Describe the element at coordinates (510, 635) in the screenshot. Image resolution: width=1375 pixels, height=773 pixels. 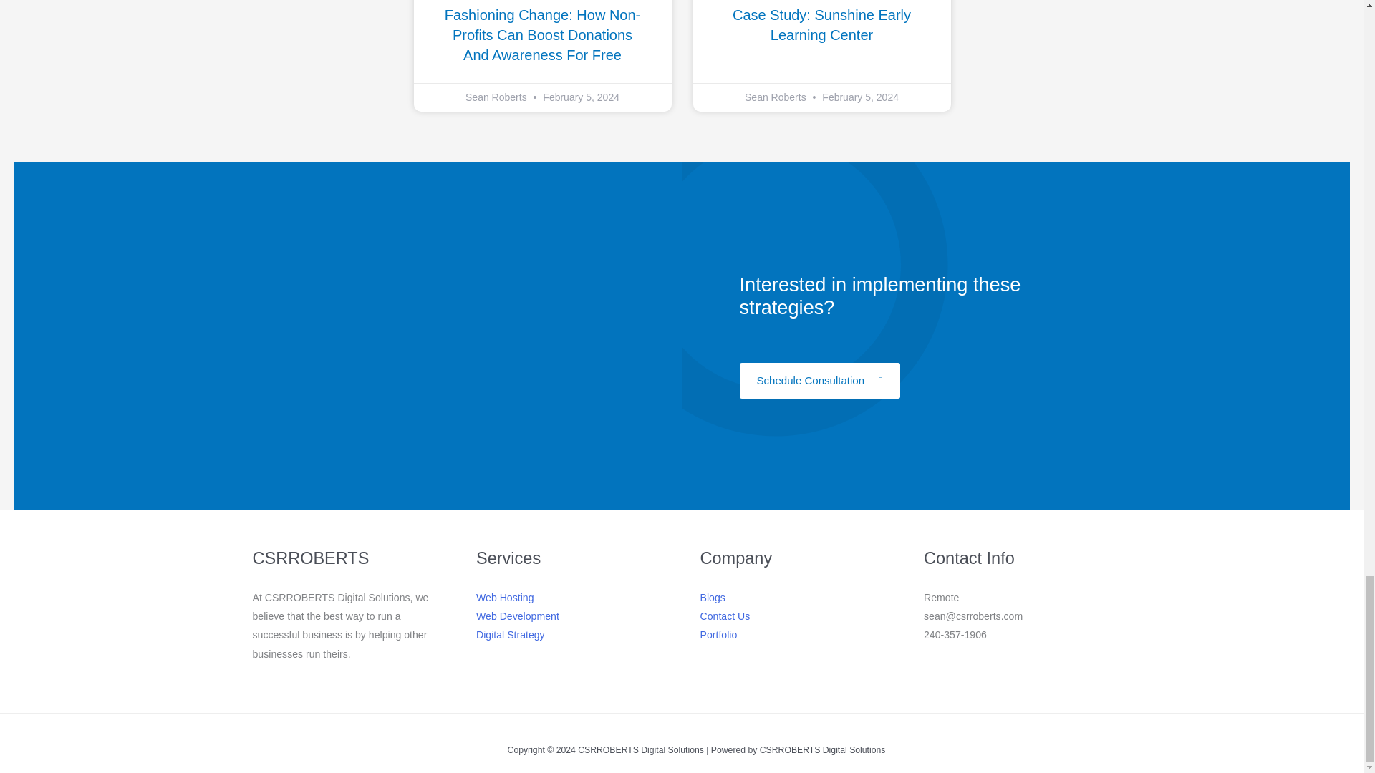
I see `Digital Strategy` at that location.